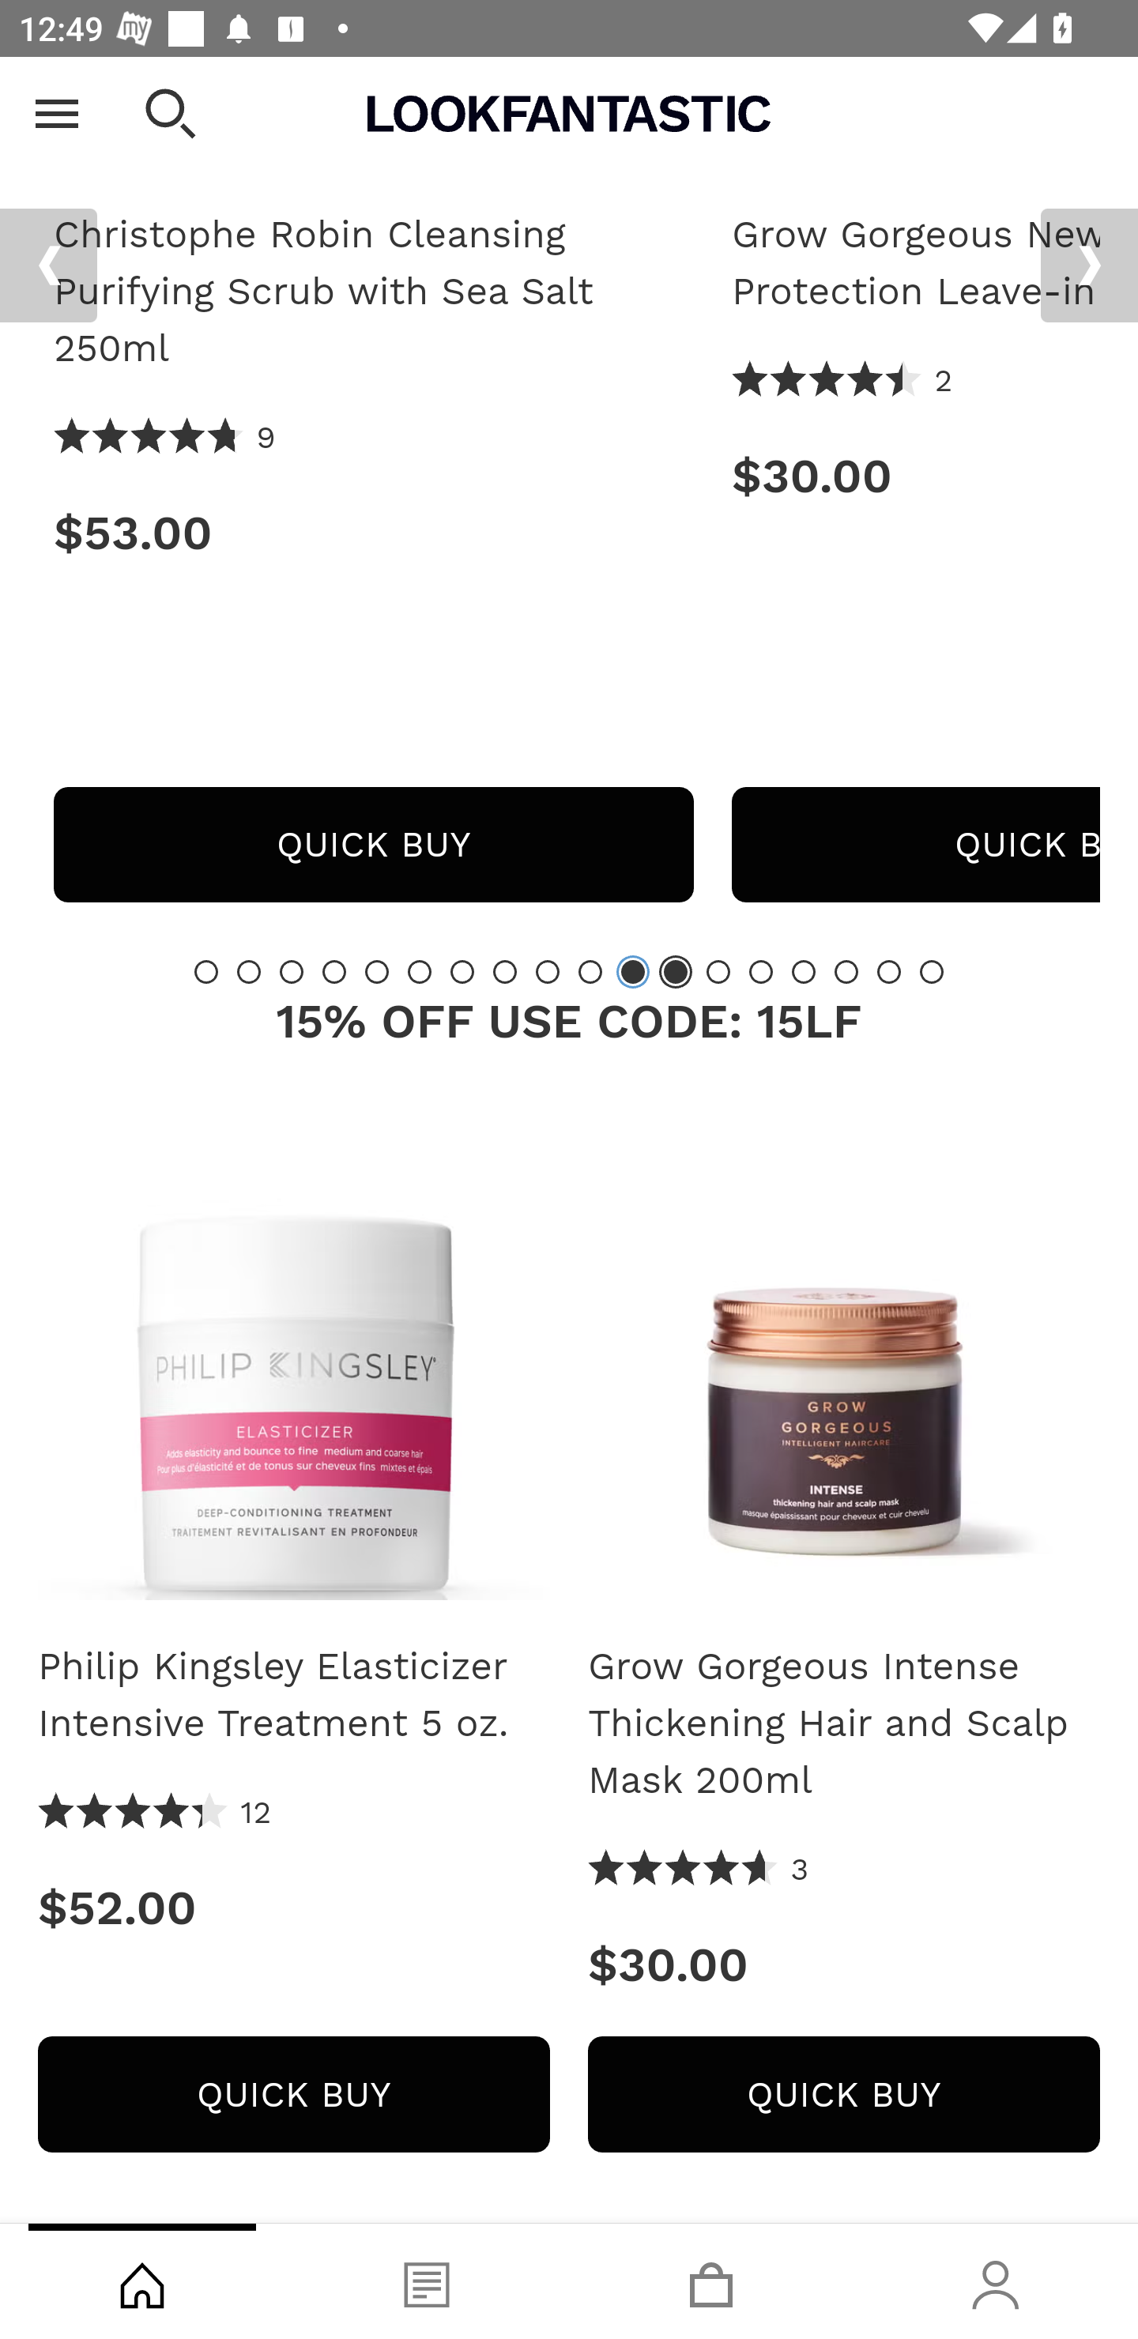 The image size is (1138, 2339). I want to click on 4.5 Stars 2 Reviews, so click(842, 382).